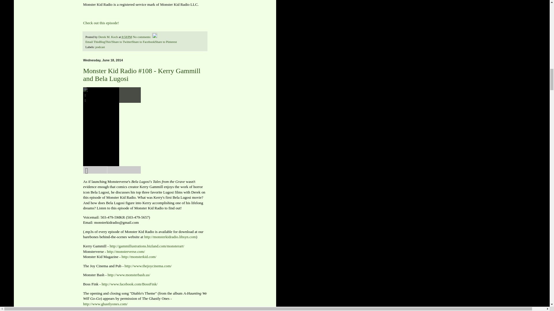 This screenshot has height=311, width=554. Describe the element at coordinates (92, 42) in the screenshot. I see `Email This` at that location.